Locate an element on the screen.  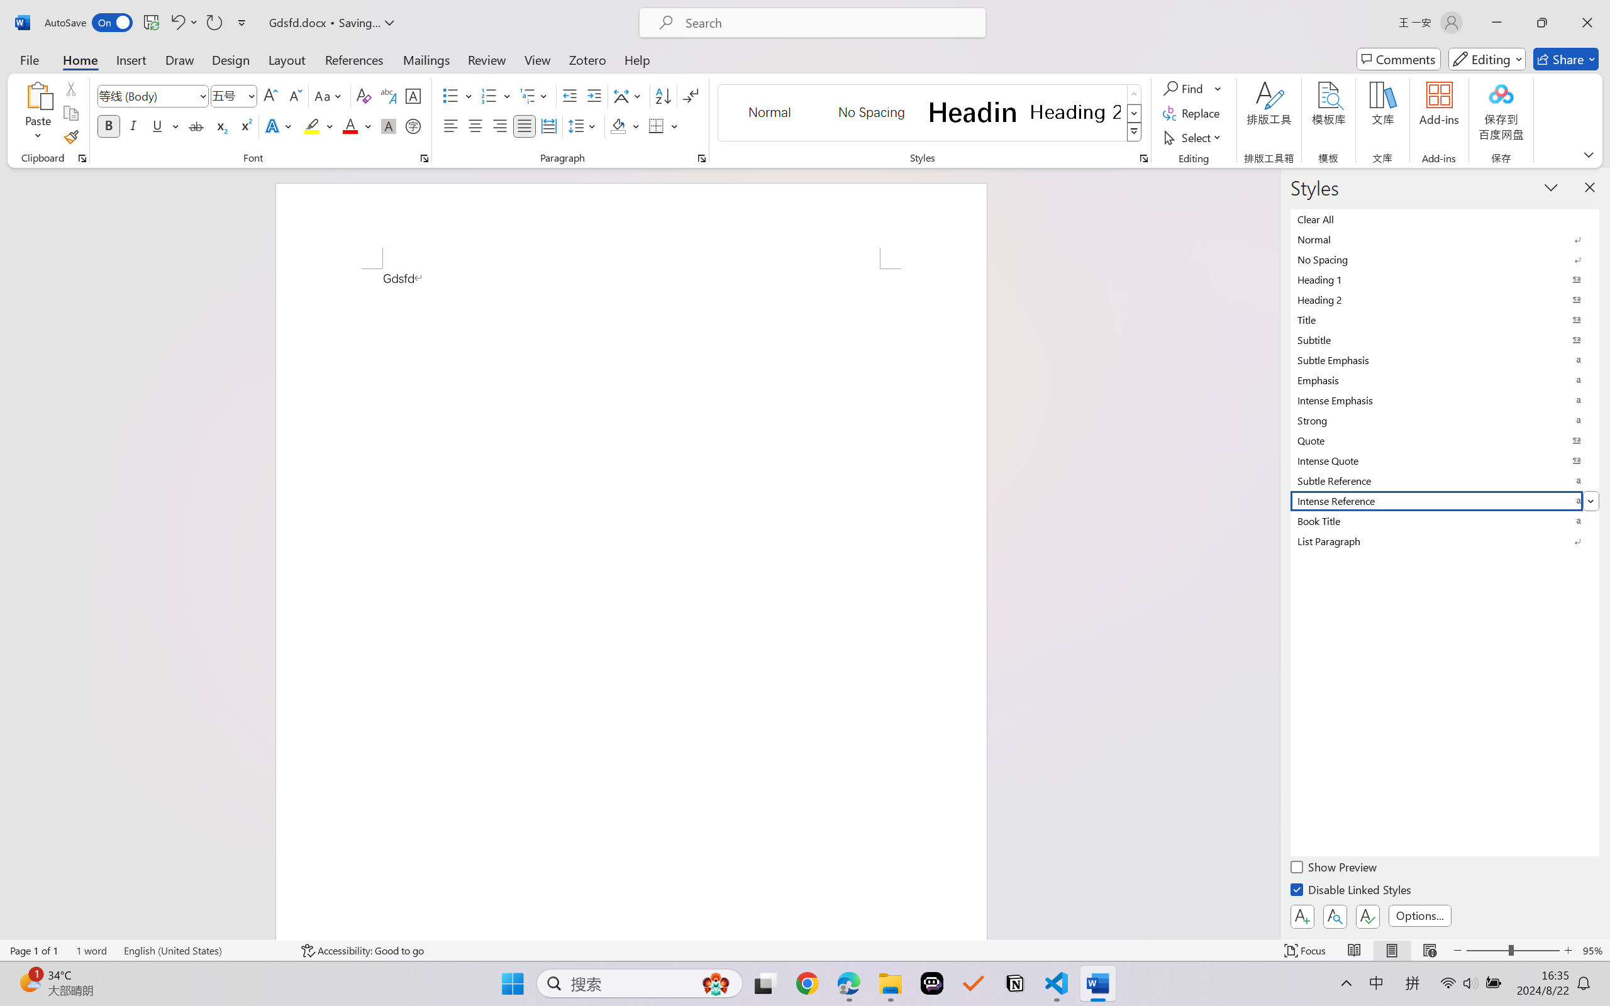
Strong is located at coordinates (1445, 420).